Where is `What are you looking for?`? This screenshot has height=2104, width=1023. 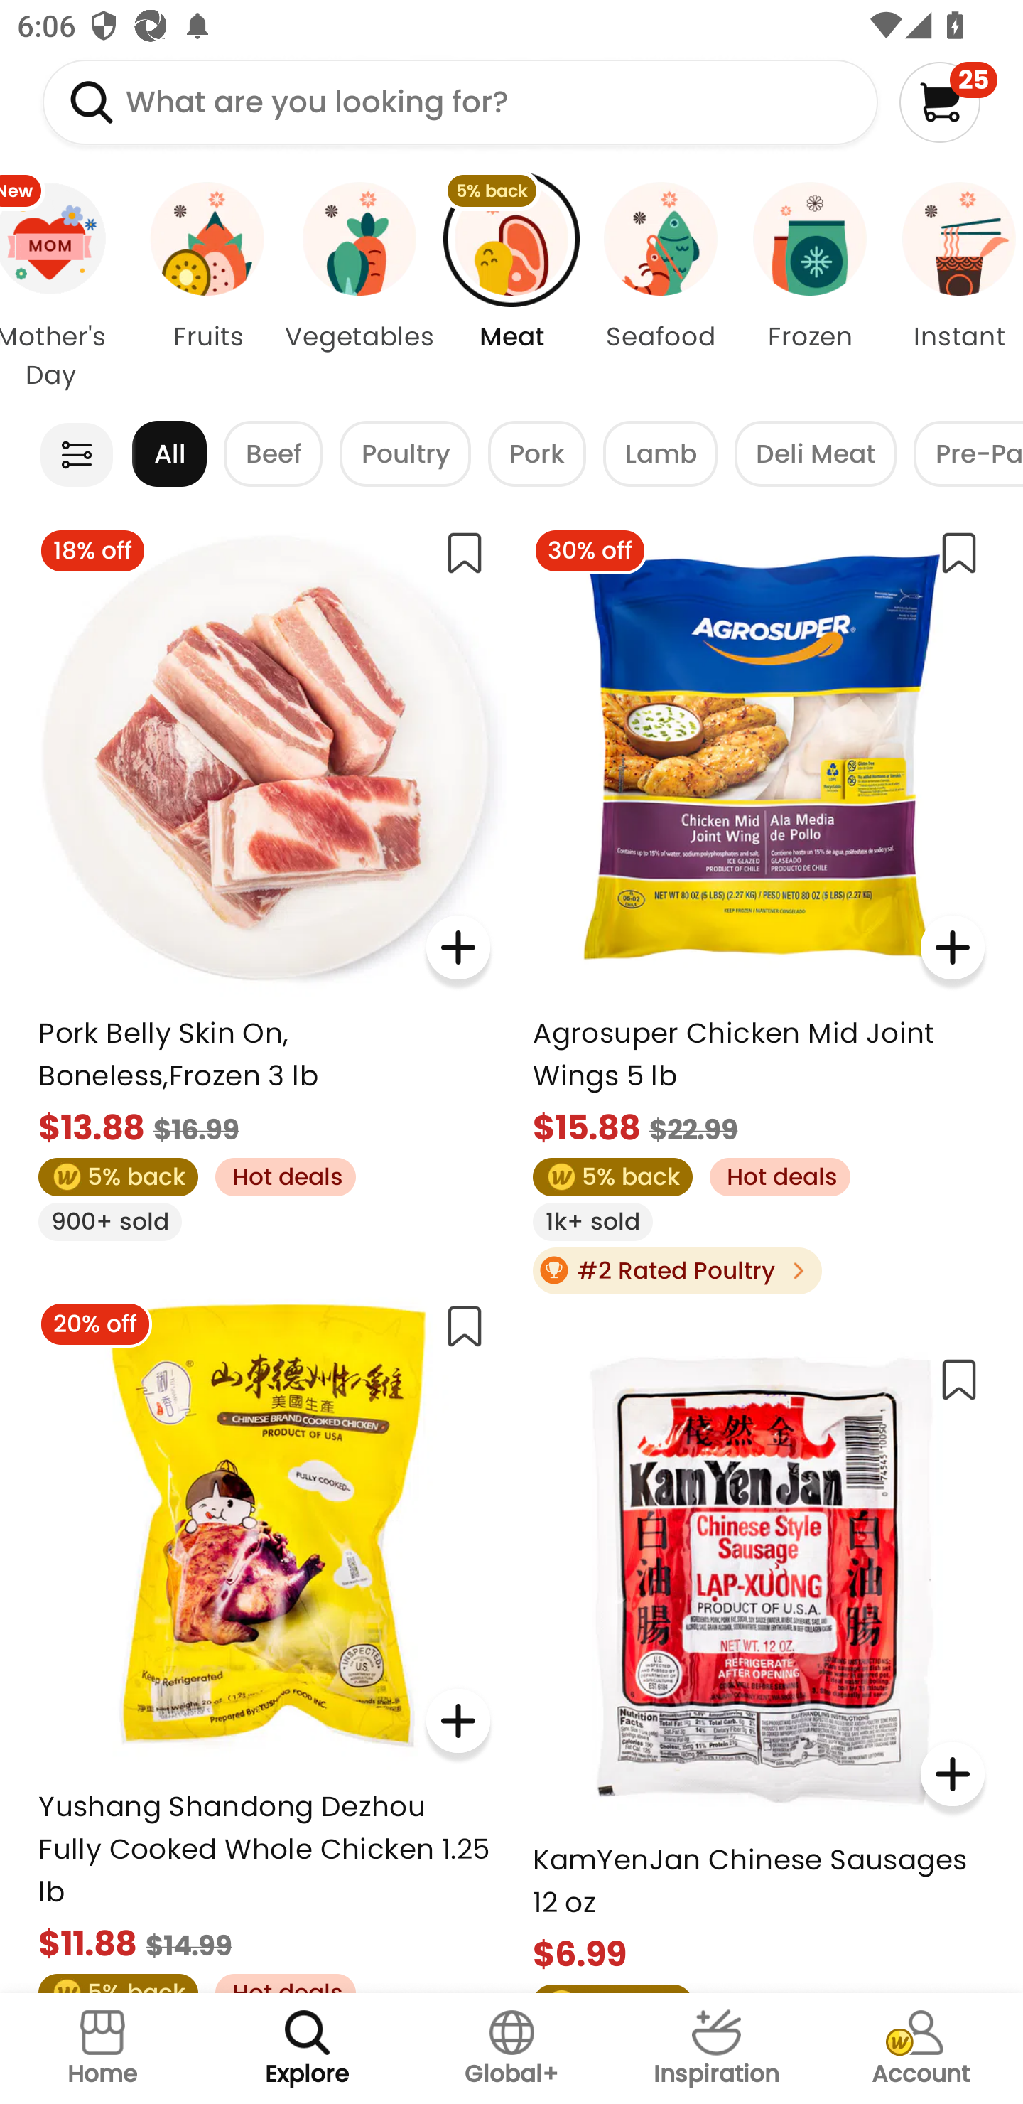
What are you looking for? is located at coordinates (460, 102).